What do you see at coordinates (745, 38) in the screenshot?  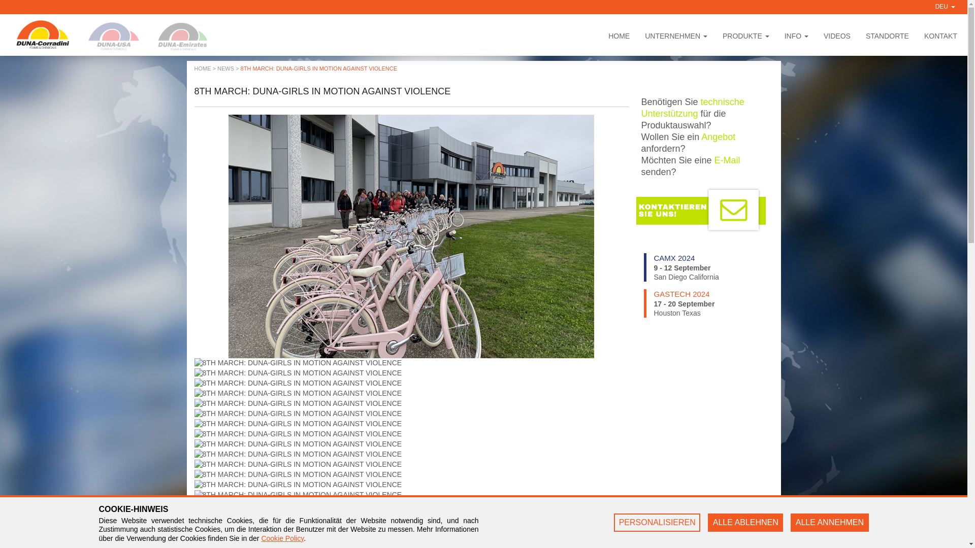 I see `DUNA-Group` at bounding box center [745, 38].